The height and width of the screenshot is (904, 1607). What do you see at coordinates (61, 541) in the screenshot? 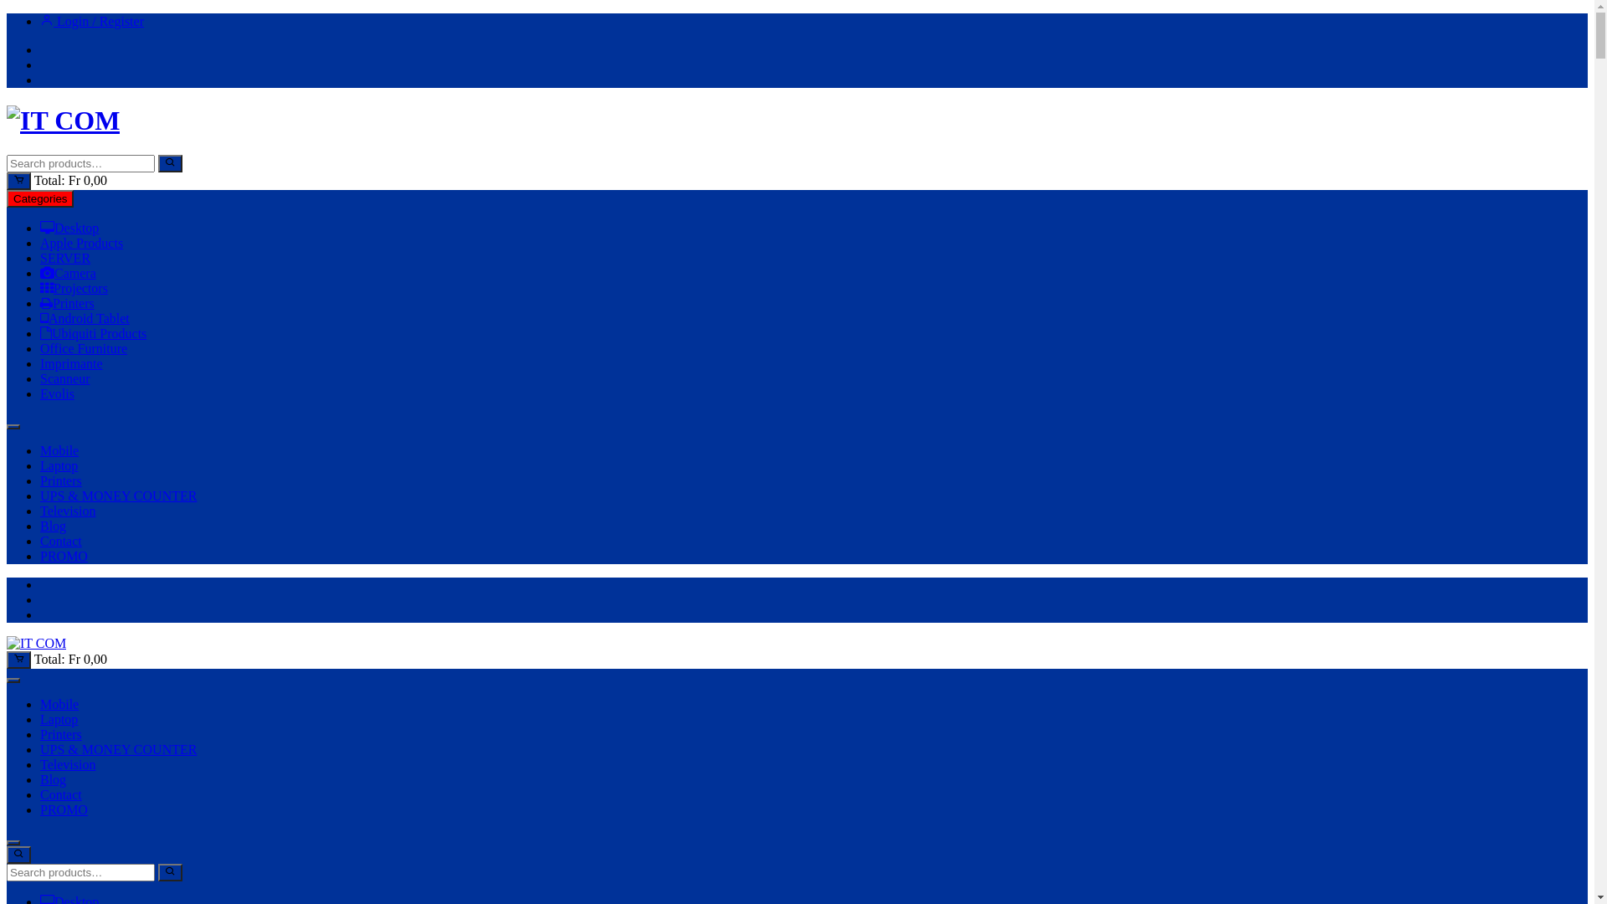
I see `Contact` at bounding box center [61, 541].